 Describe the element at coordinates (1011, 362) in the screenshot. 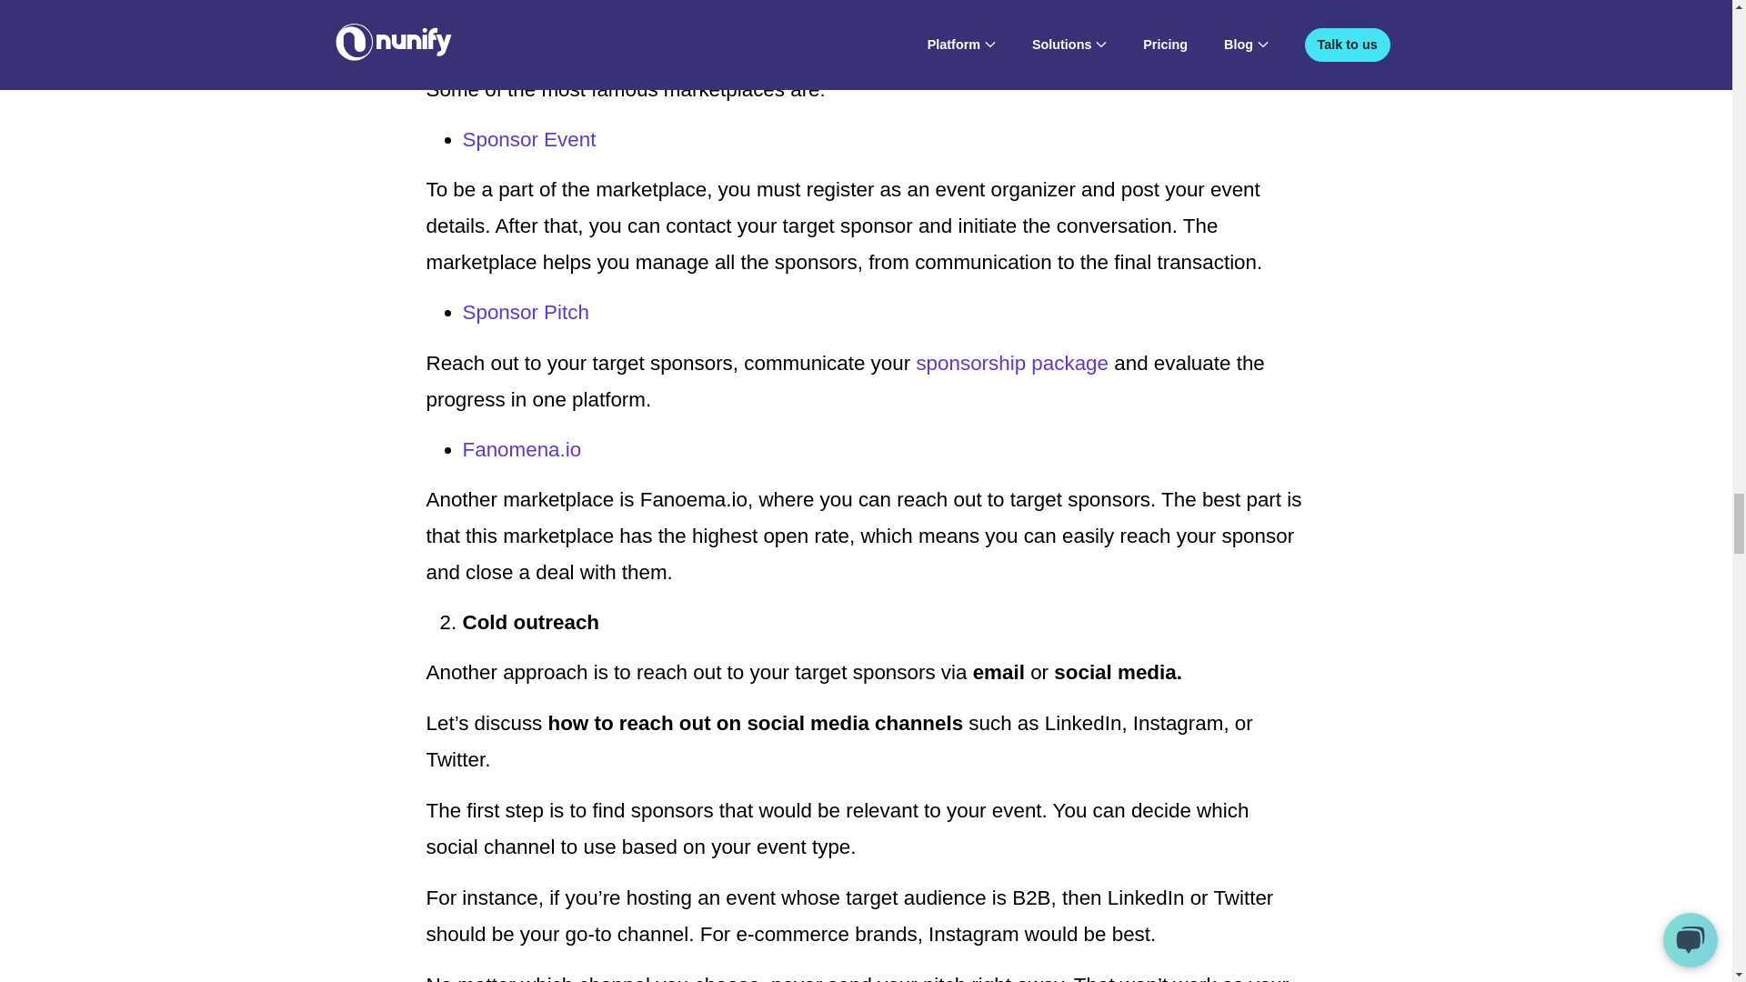

I see `sponsorship package` at that location.